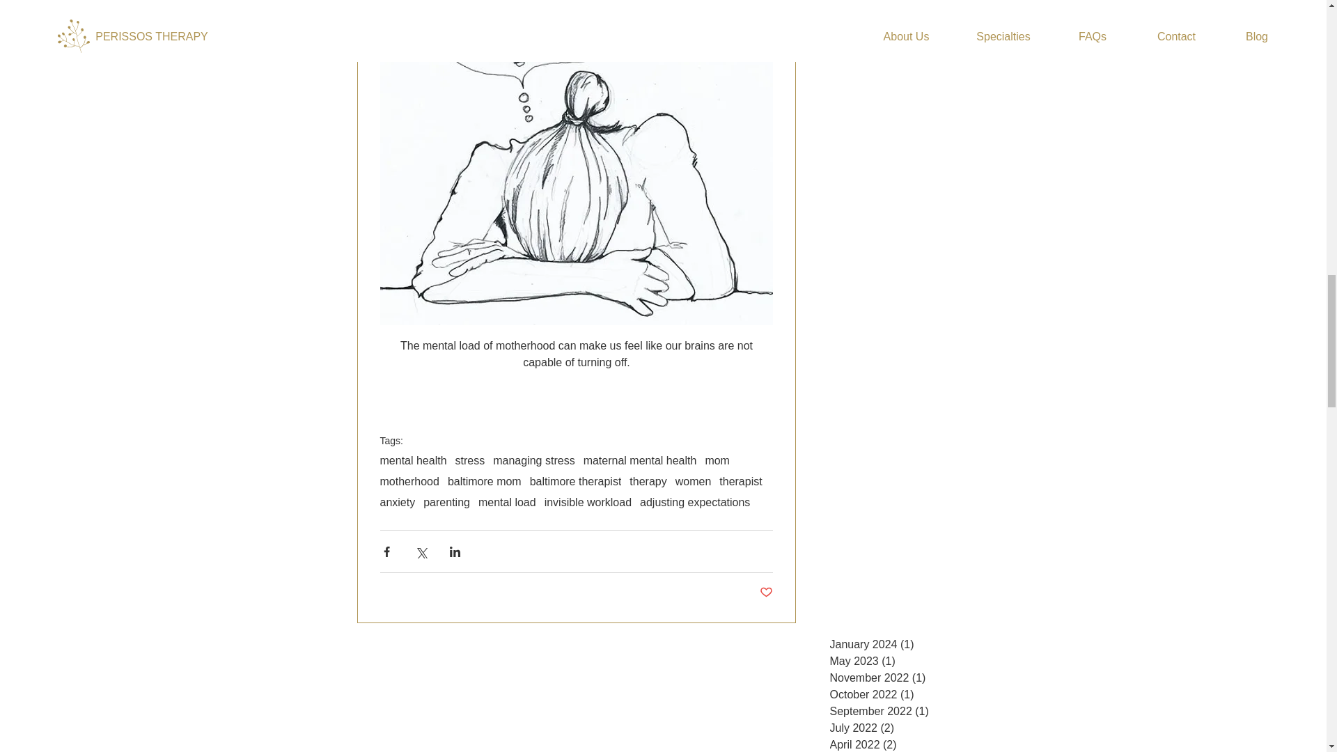 The image size is (1337, 752). Describe the element at coordinates (507, 503) in the screenshot. I see `mental load` at that location.